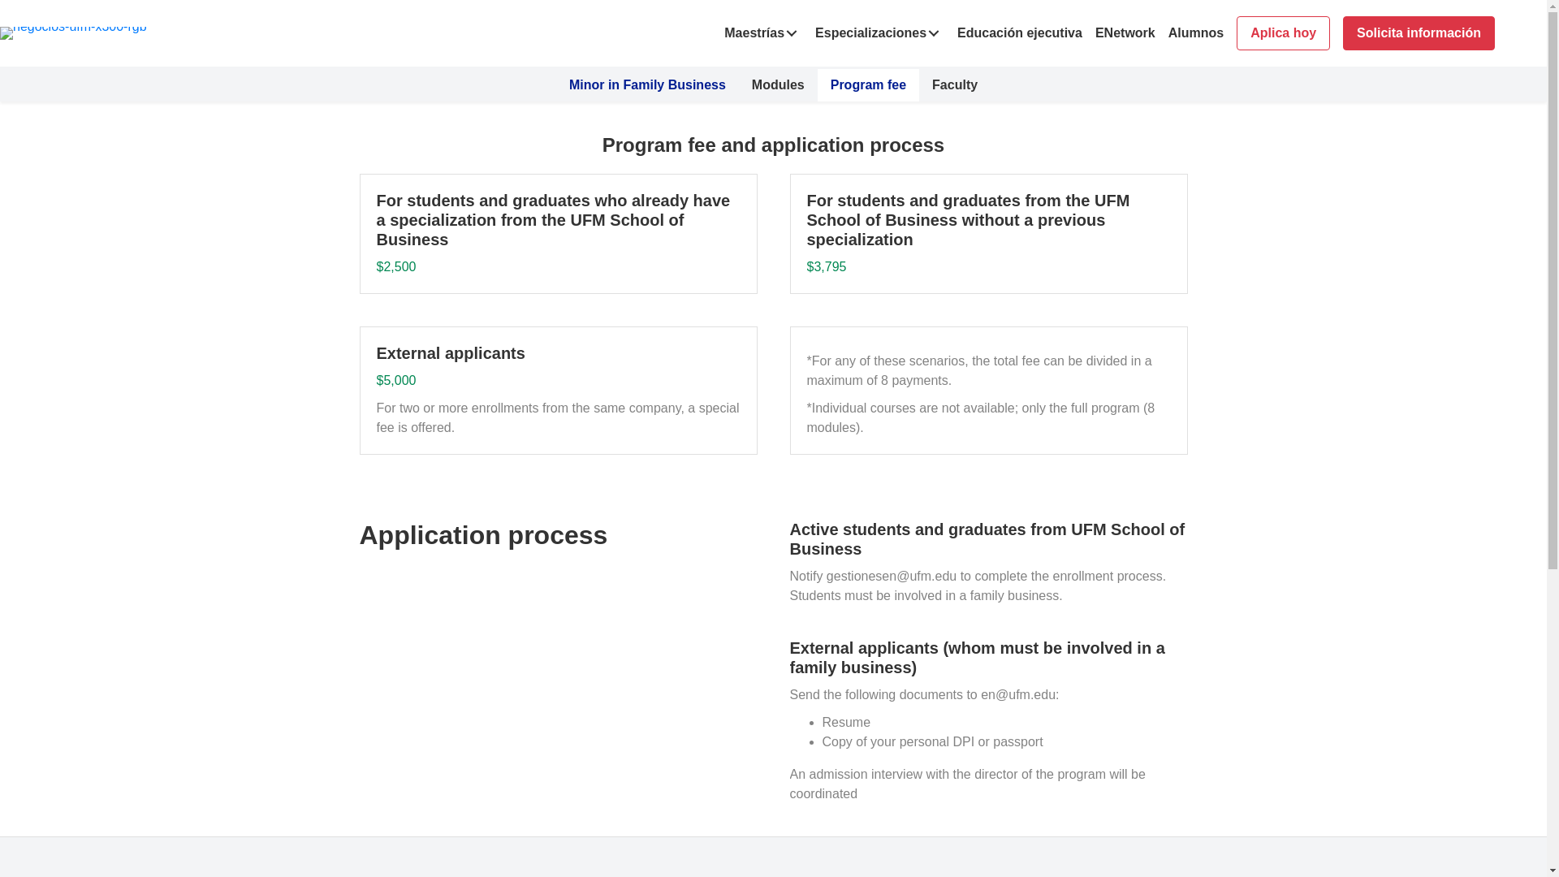 The height and width of the screenshot is (877, 1559). Describe the element at coordinates (73, 32) in the screenshot. I see `negocios-ufm-x300-rgb` at that location.